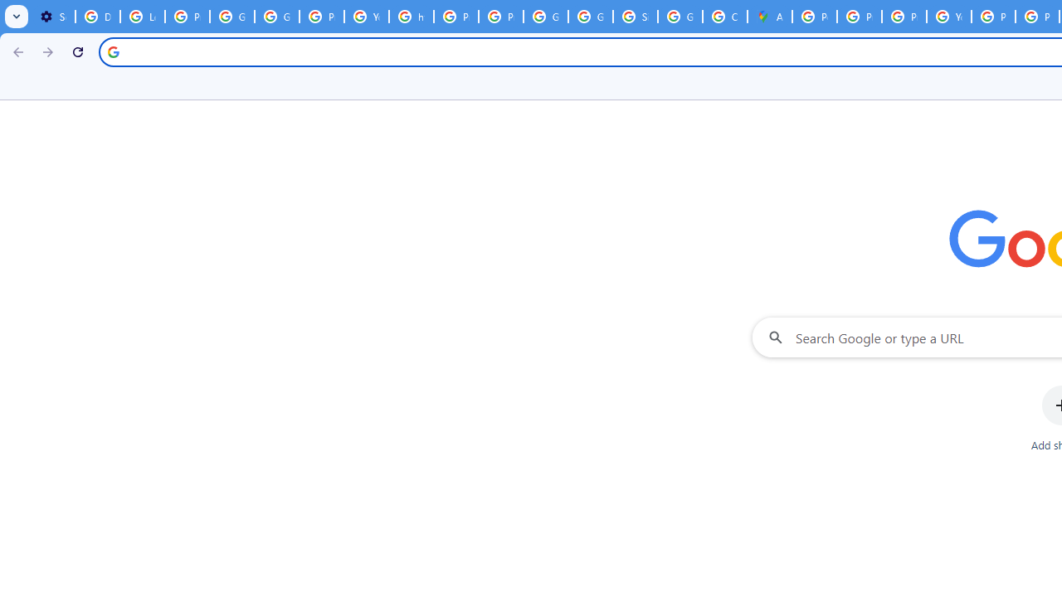 This screenshot has height=597, width=1062. I want to click on YouTube, so click(366, 17).